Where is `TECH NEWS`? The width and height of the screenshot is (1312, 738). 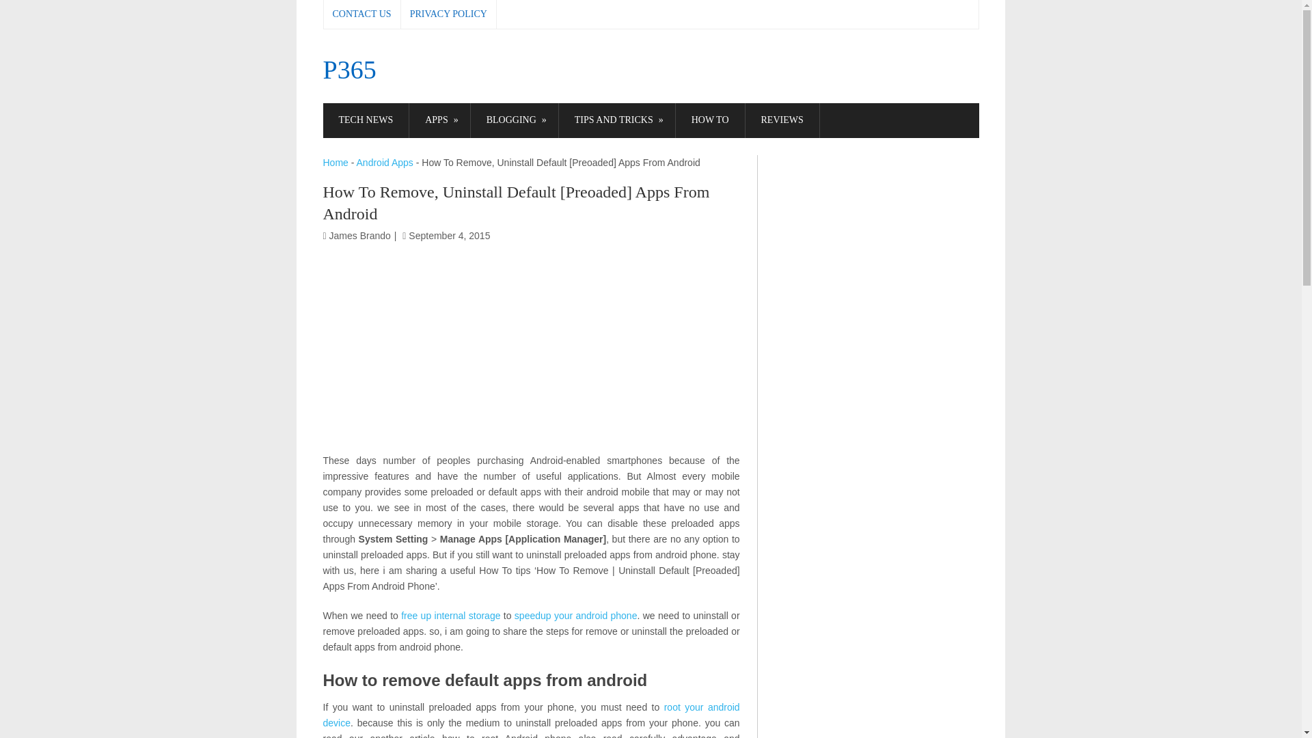 TECH NEWS is located at coordinates (365, 120).